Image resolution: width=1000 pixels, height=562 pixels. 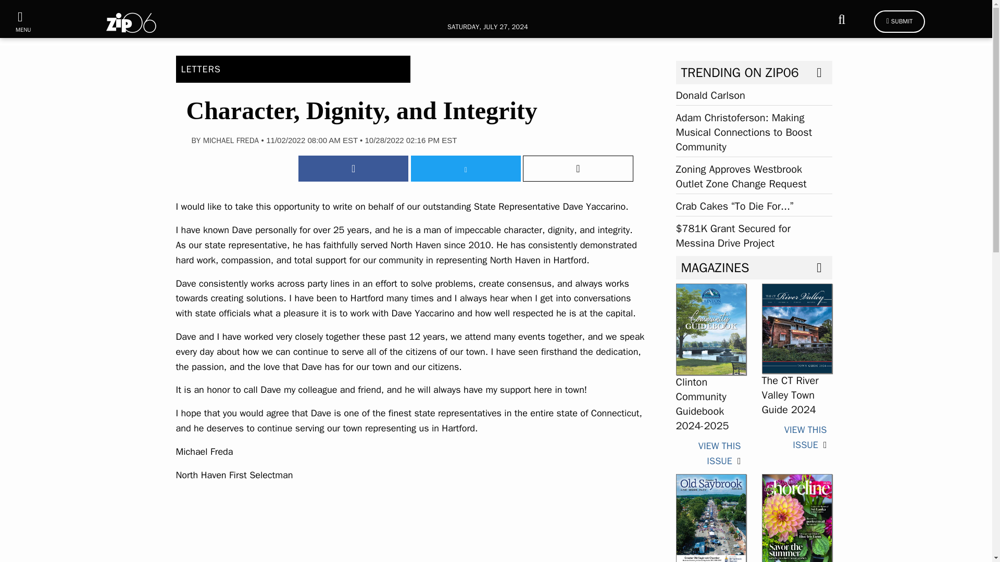 I want to click on Summer on the Shoreline, so click(x=796, y=519).